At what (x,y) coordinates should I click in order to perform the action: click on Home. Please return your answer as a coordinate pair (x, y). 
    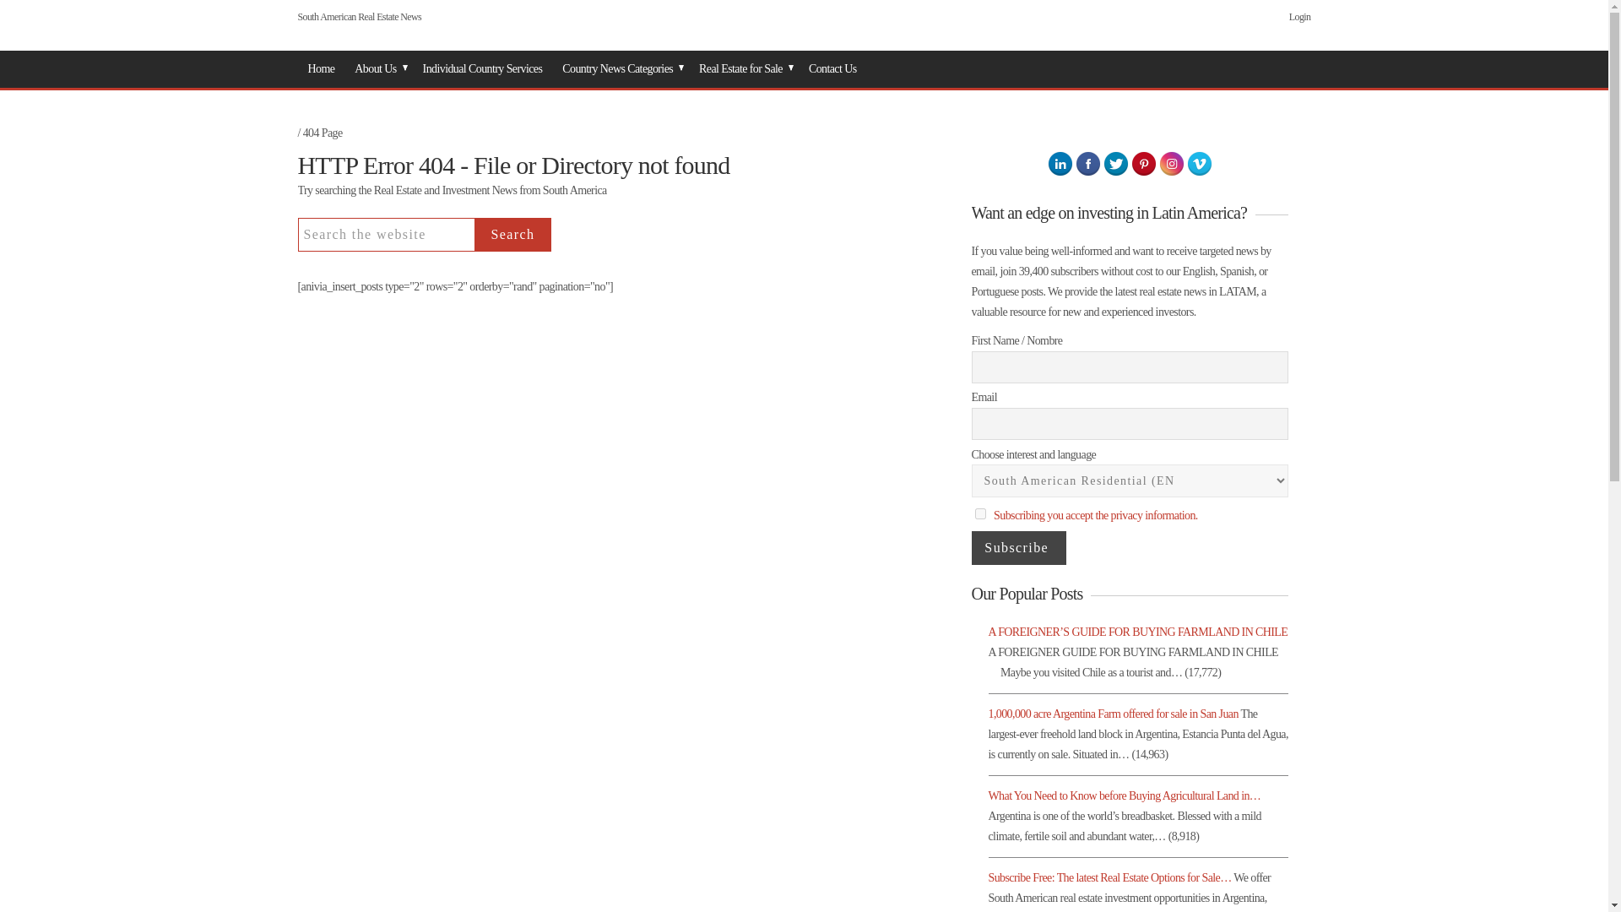
    Looking at the image, I should click on (320, 69).